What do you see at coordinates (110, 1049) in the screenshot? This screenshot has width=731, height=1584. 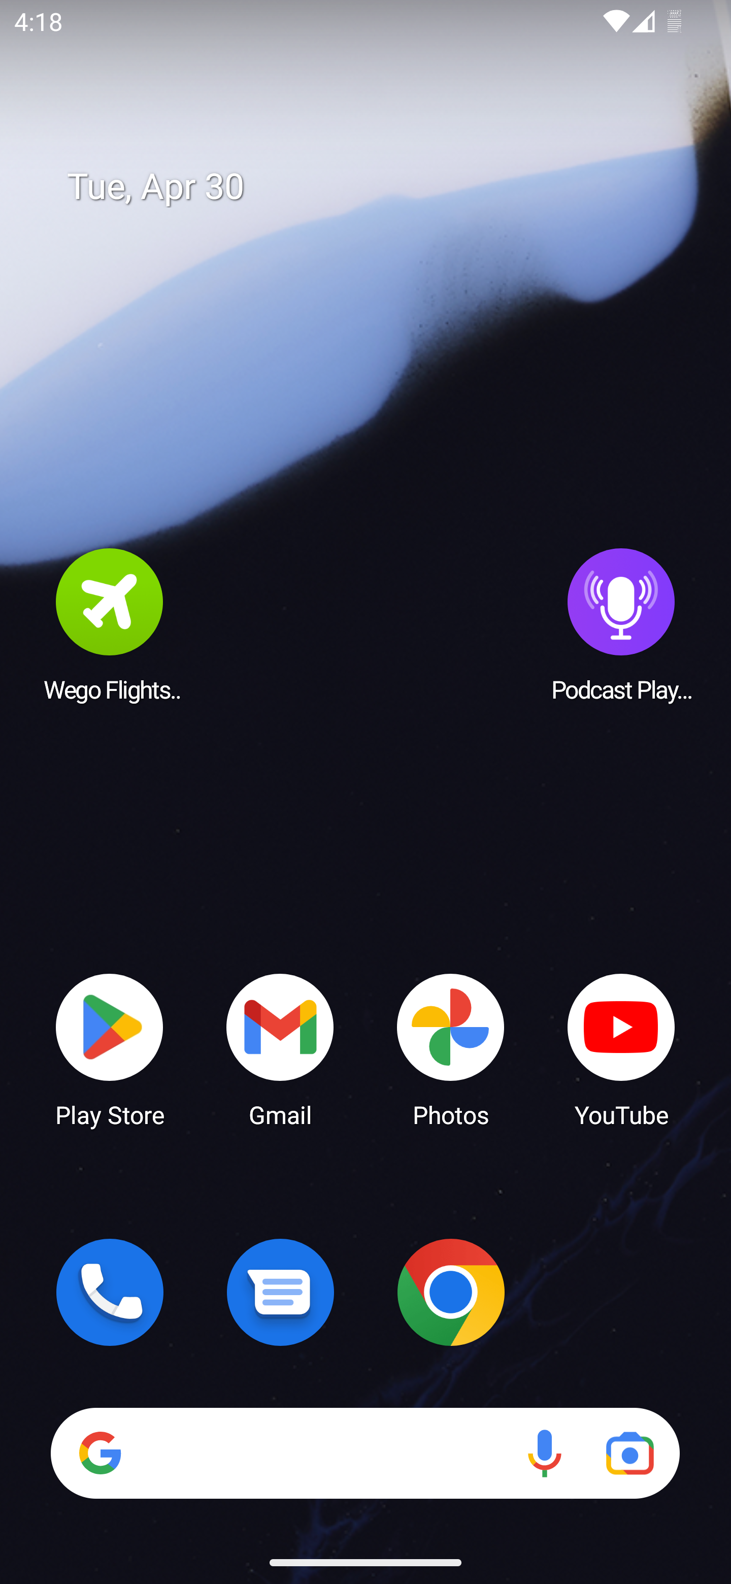 I see `Play Store` at bounding box center [110, 1049].